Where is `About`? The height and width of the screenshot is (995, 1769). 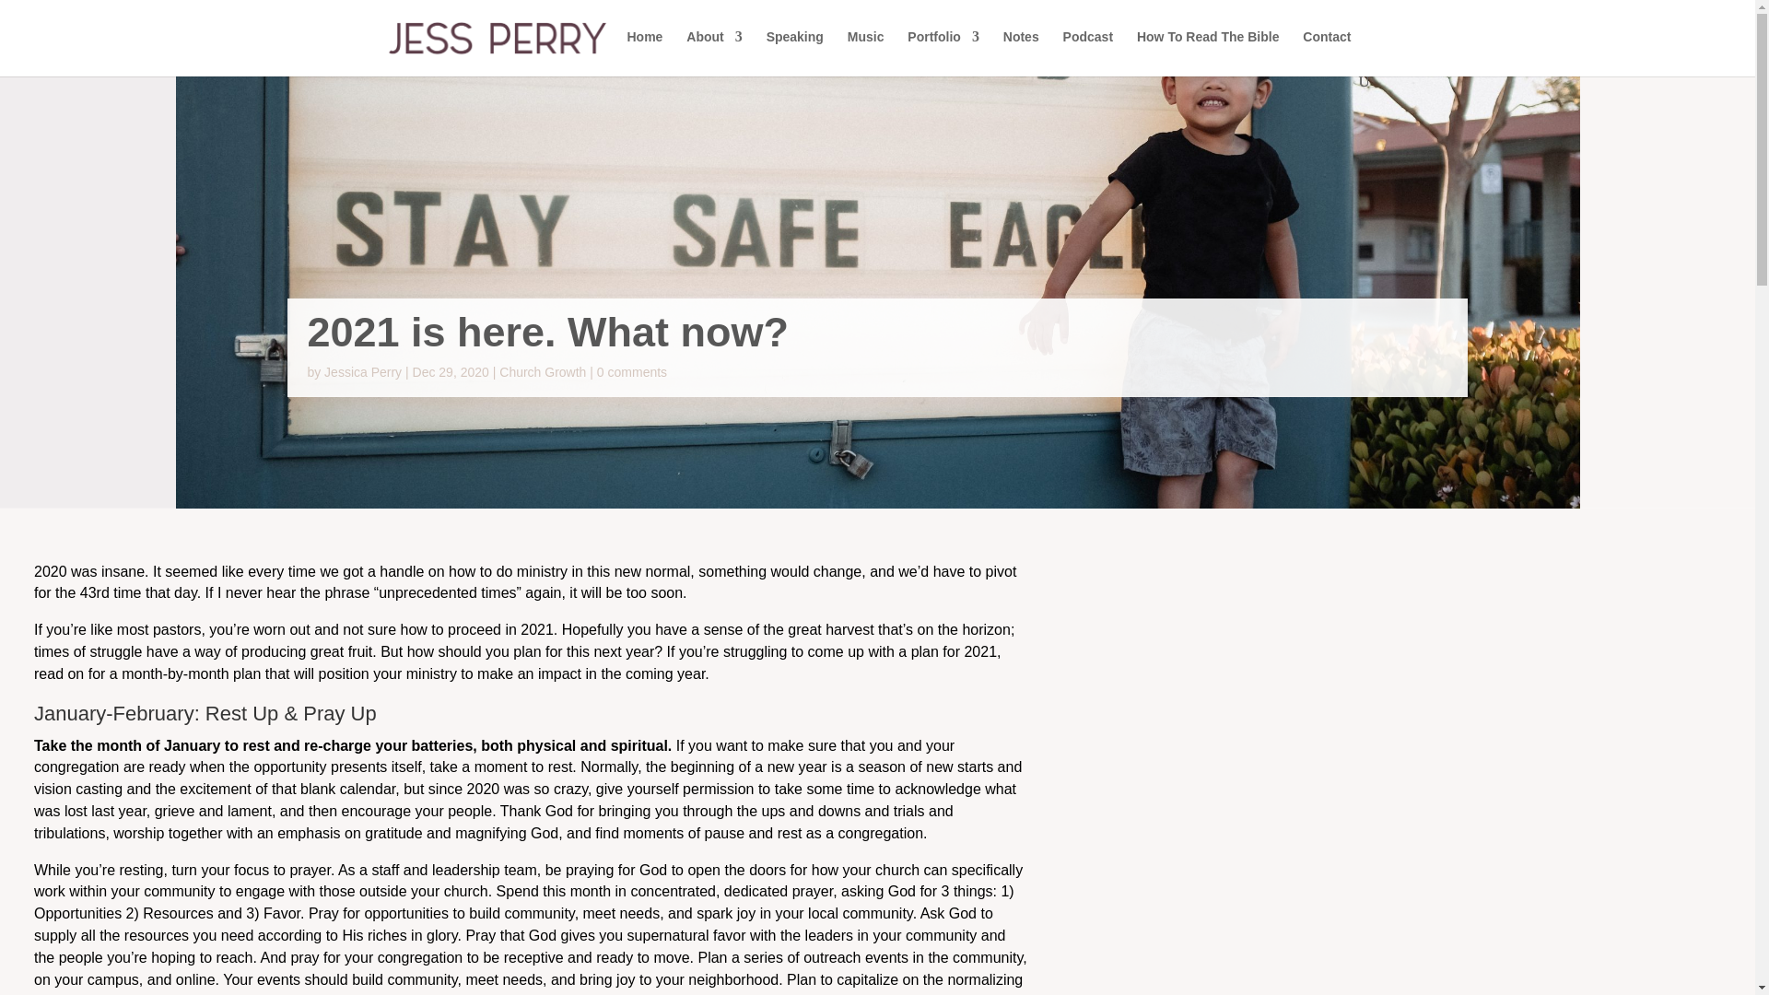
About is located at coordinates (713, 52).